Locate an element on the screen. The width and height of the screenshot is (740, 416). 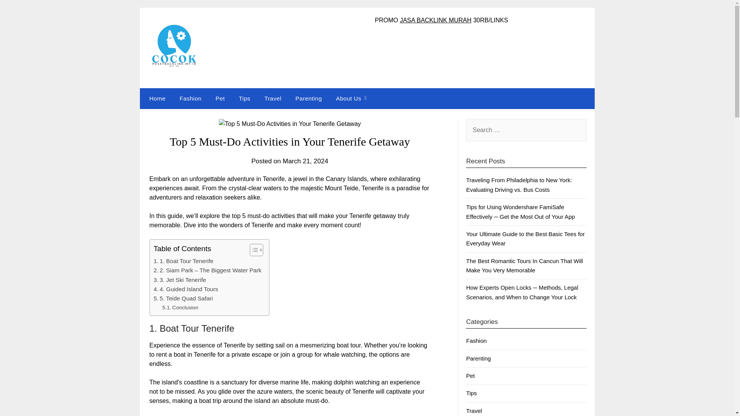
Top 5 Must-Do Activities in Your Tenerife Getaway is located at coordinates (290, 124).